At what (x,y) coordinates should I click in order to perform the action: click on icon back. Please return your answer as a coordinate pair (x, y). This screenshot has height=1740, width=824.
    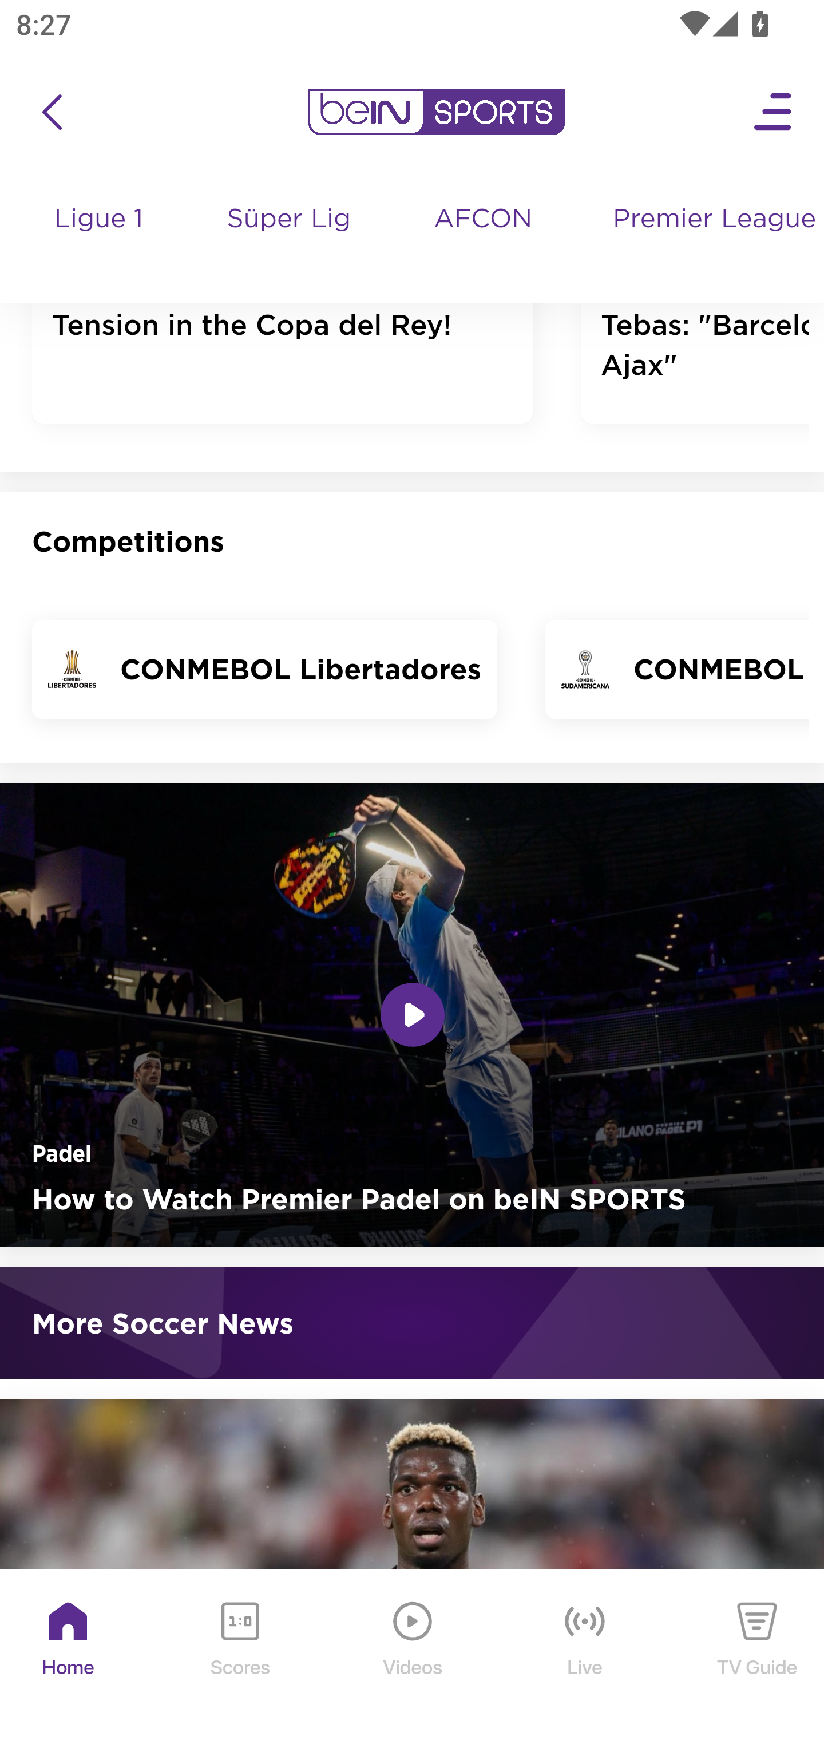
    Looking at the image, I should click on (51, 113).